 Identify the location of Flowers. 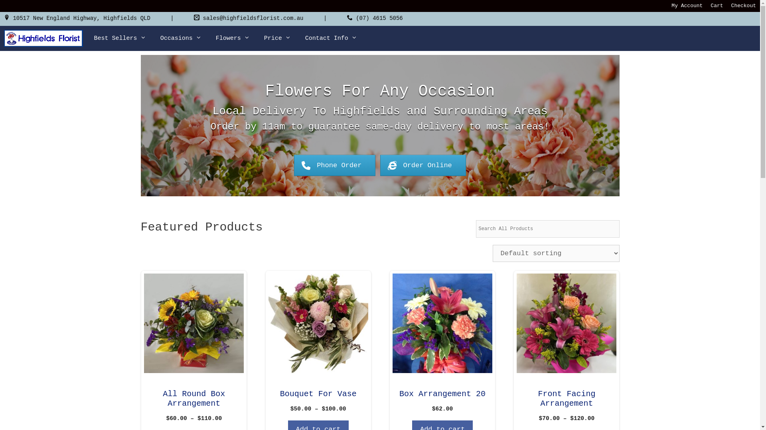
(233, 38).